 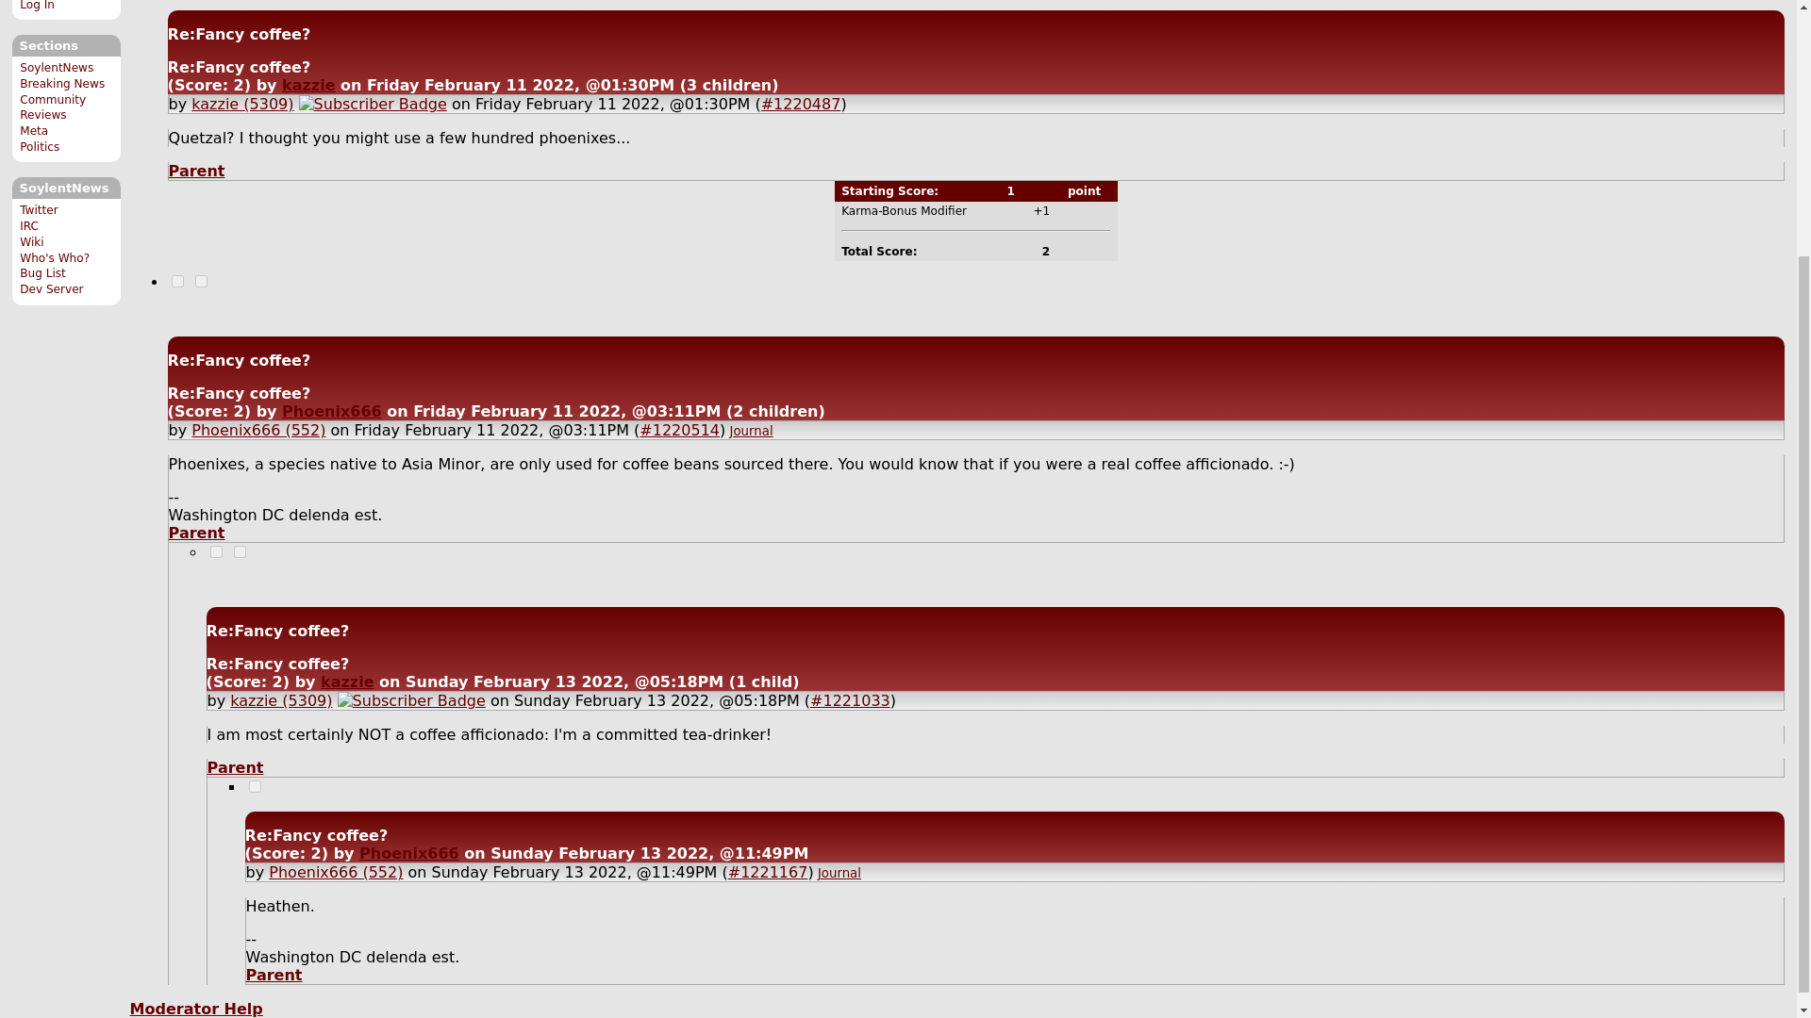 I want to click on SoylentNews, so click(x=57, y=67).